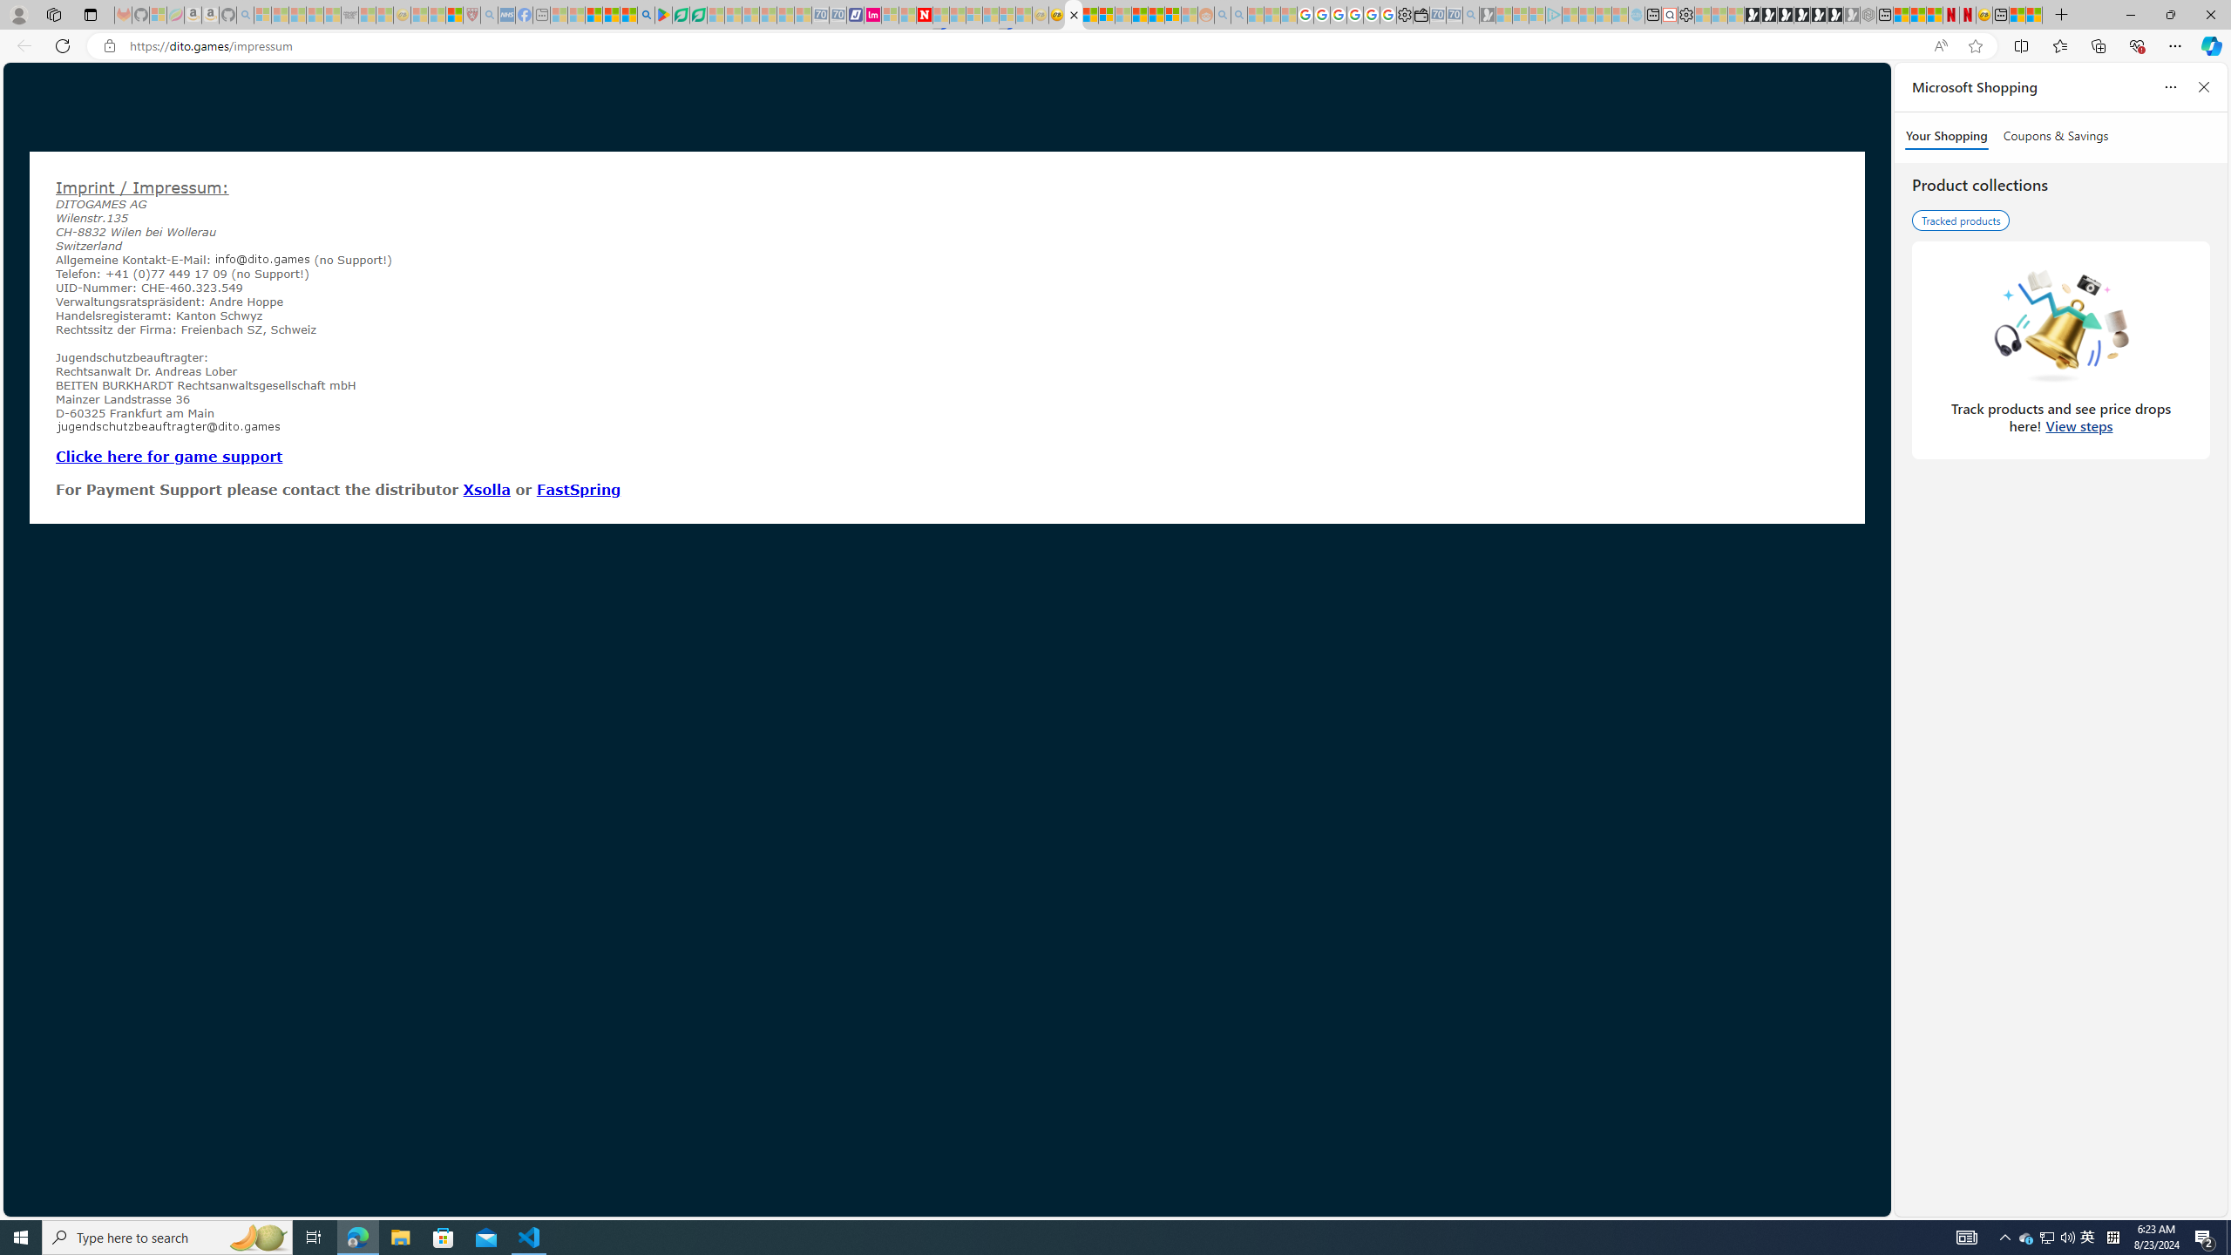  Describe the element at coordinates (611, 15) in the screenshot. I see `Pets - MSN` at that location.